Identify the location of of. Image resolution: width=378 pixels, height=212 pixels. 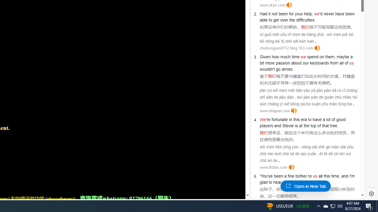
(347, 63).